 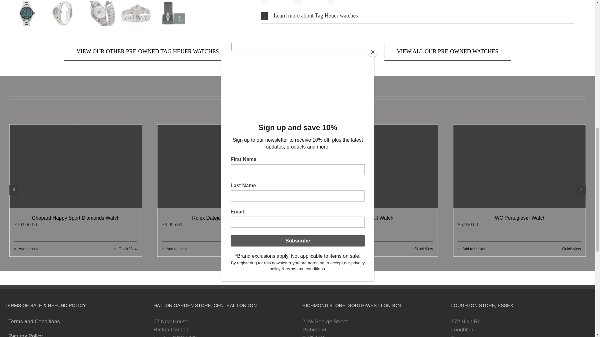 I want to click on Learn more about Tag Heuer watches, so click(x=417, y=16).